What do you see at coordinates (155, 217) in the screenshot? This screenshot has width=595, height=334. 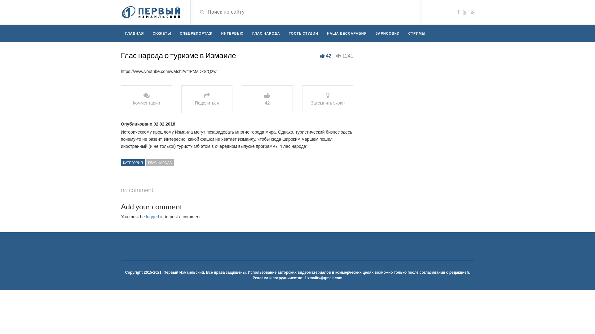 I see `logged in` at bounding box center [155, 217].